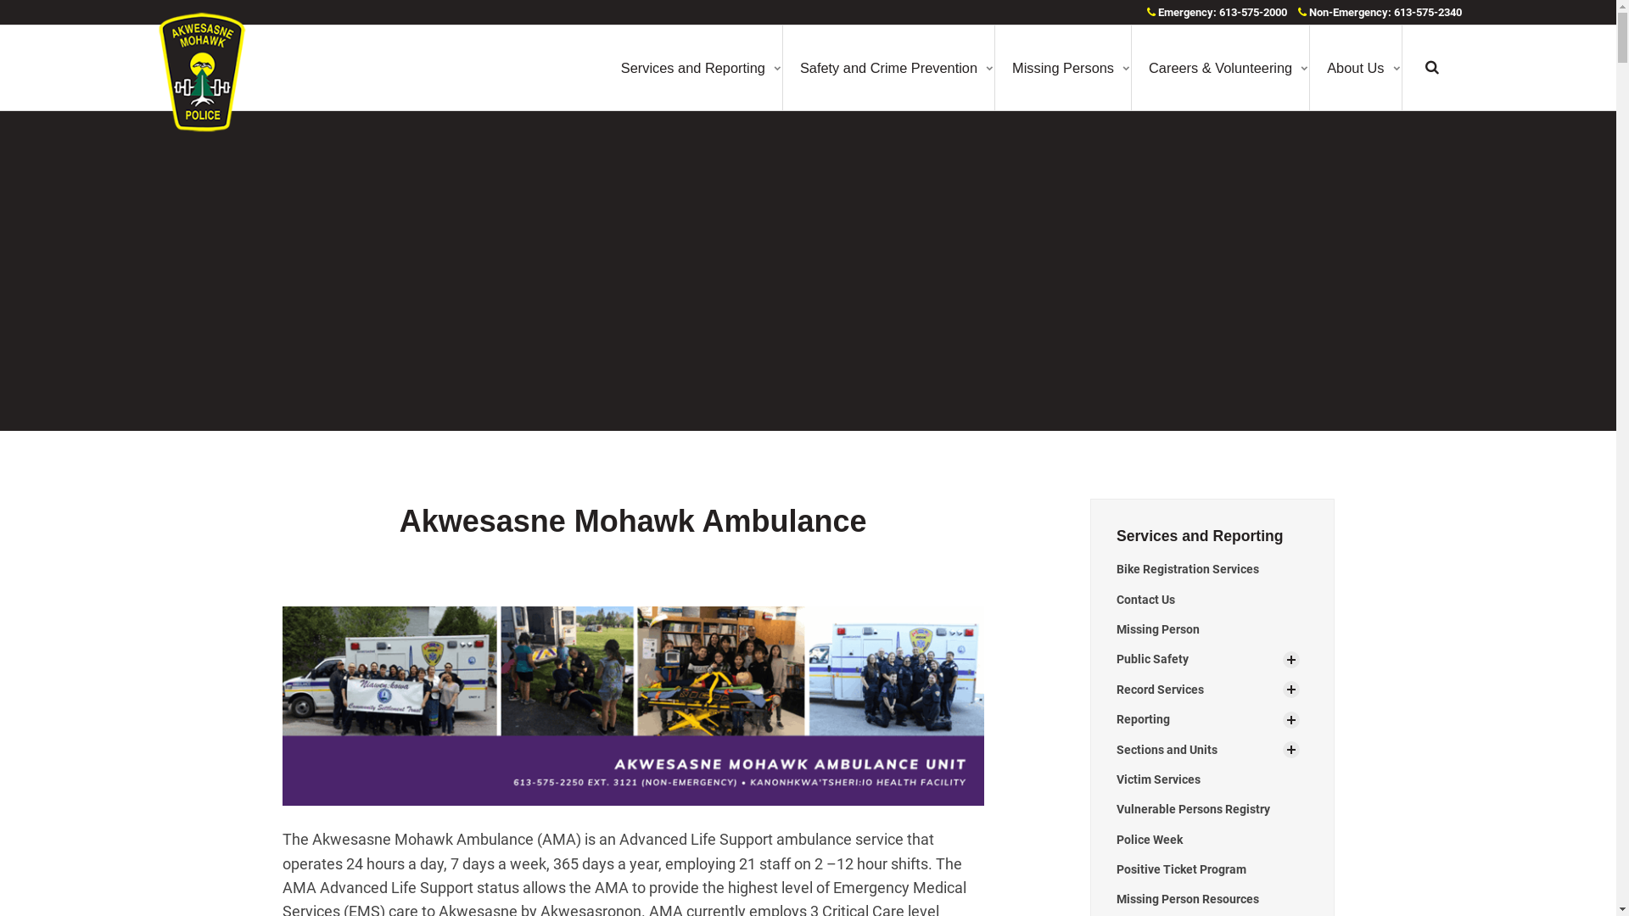 The width and height of the screenshot is (1629, 916). I want to click on About Us, so click(1356, 68).